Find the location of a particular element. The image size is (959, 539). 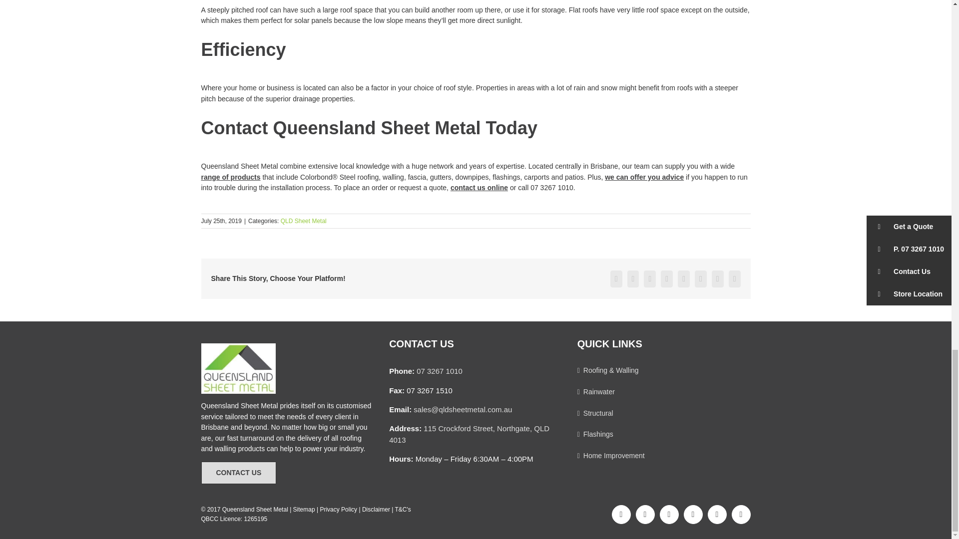

Tumblr is located at coordinates (683, 278).